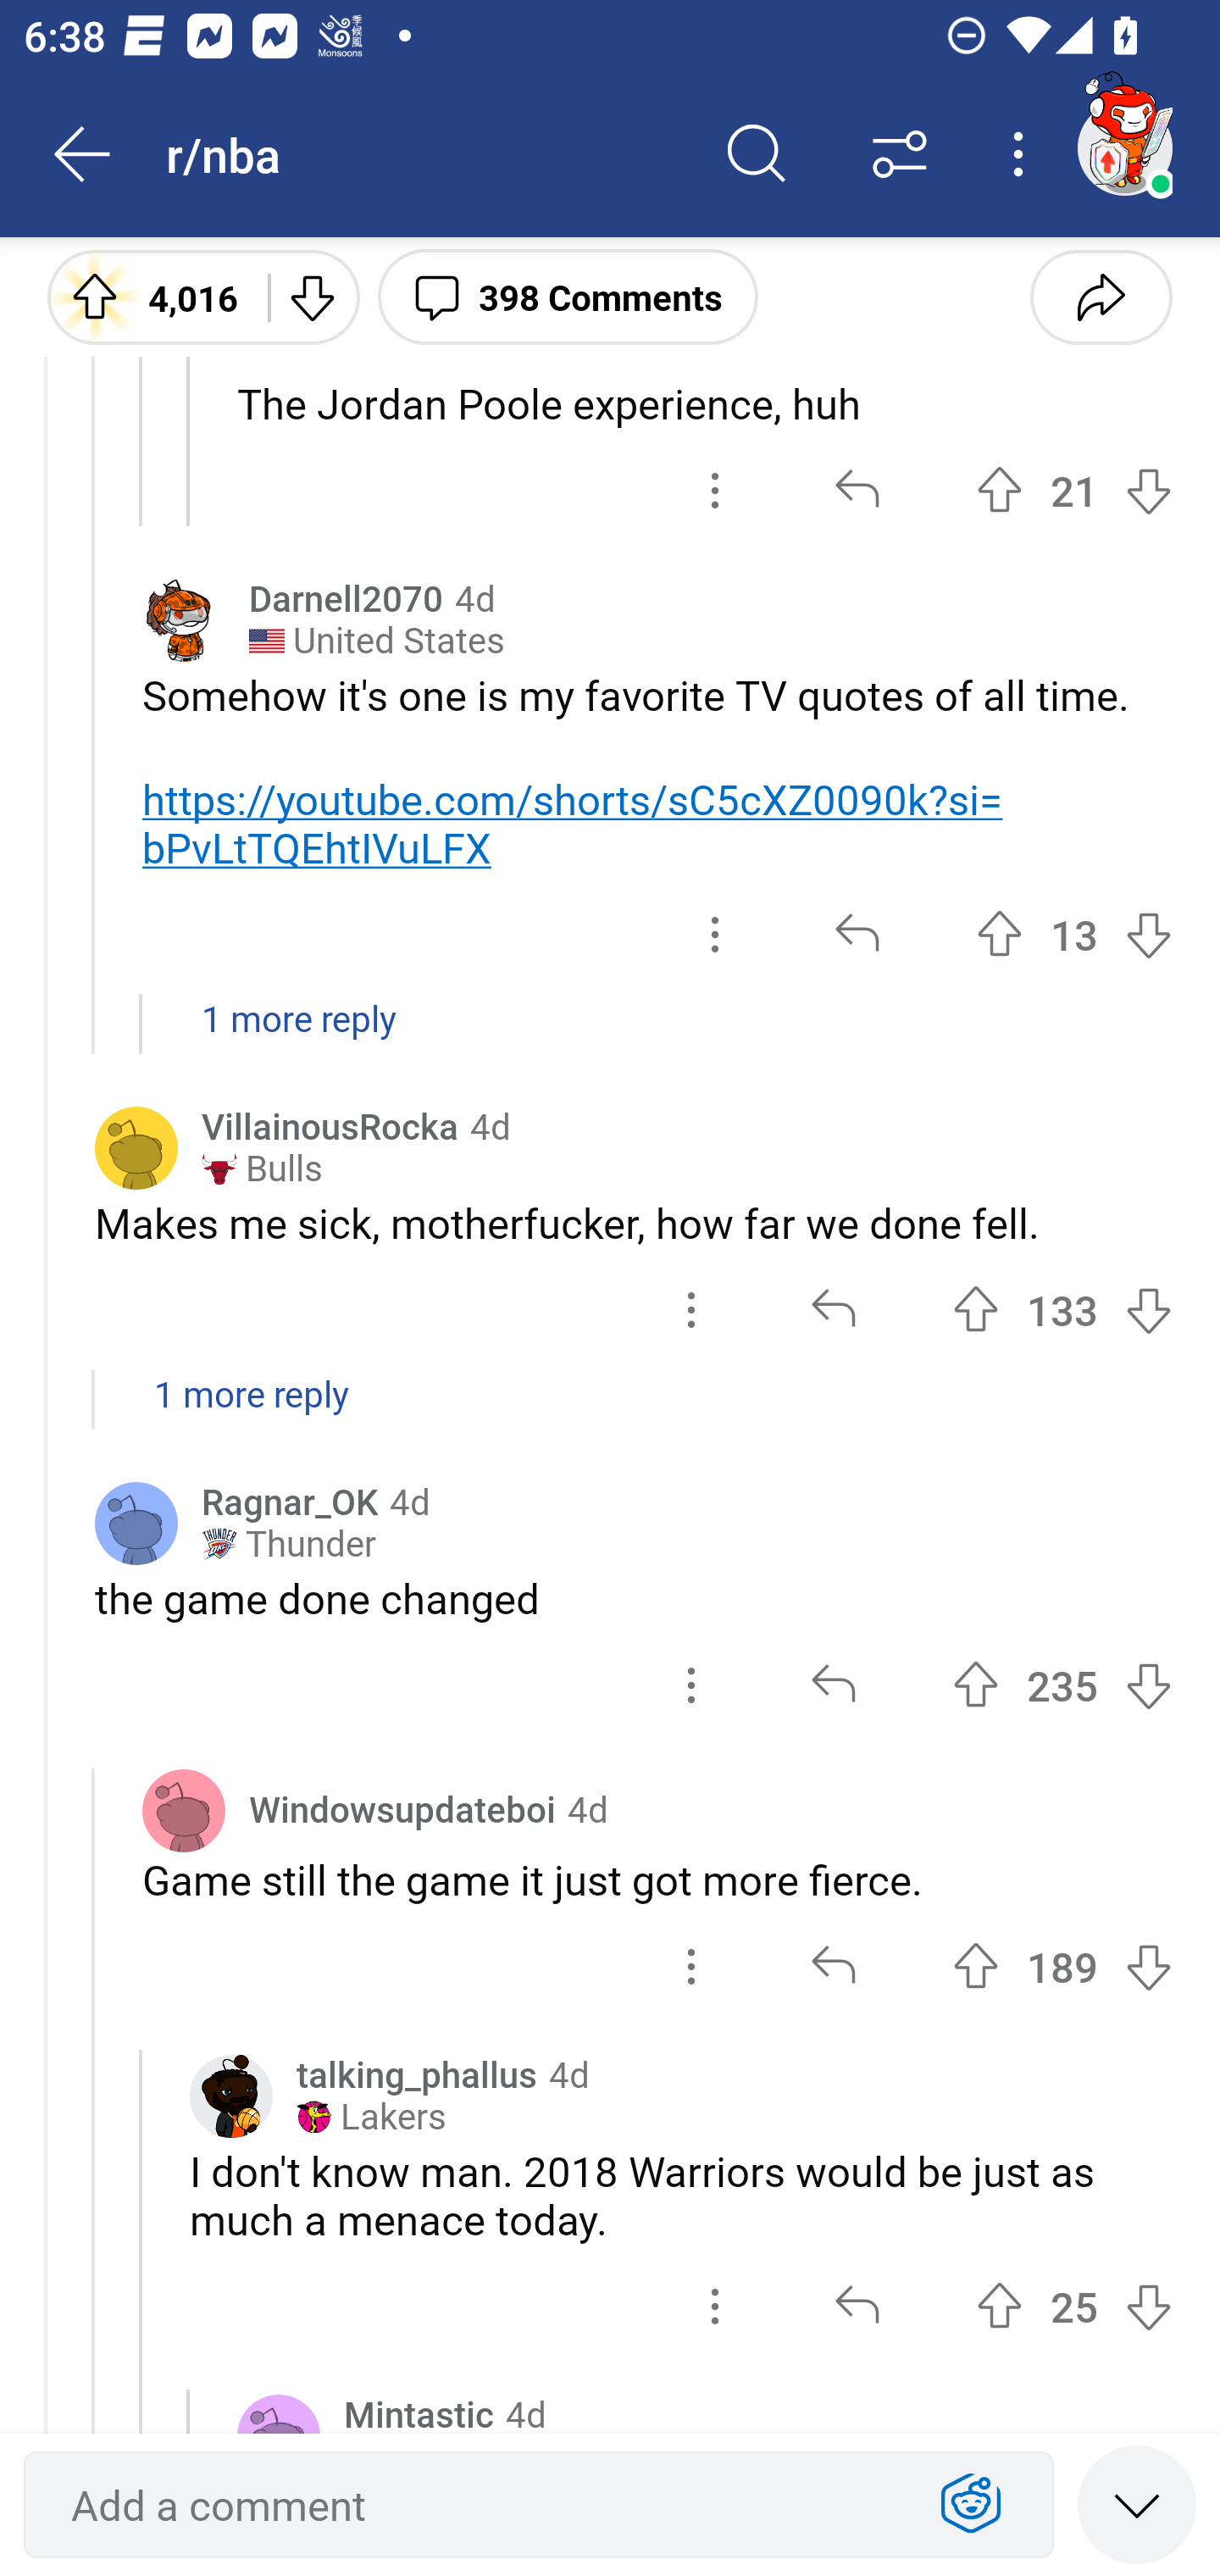  What do you see at coordinates (262, 1169) in the screenshot?
I see `￼ Bulls` at bounding box center [262, 1169].